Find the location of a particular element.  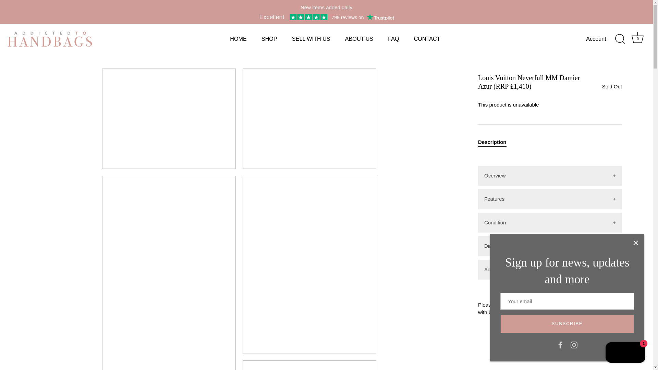

HOME is located at coordinates (239, 38).